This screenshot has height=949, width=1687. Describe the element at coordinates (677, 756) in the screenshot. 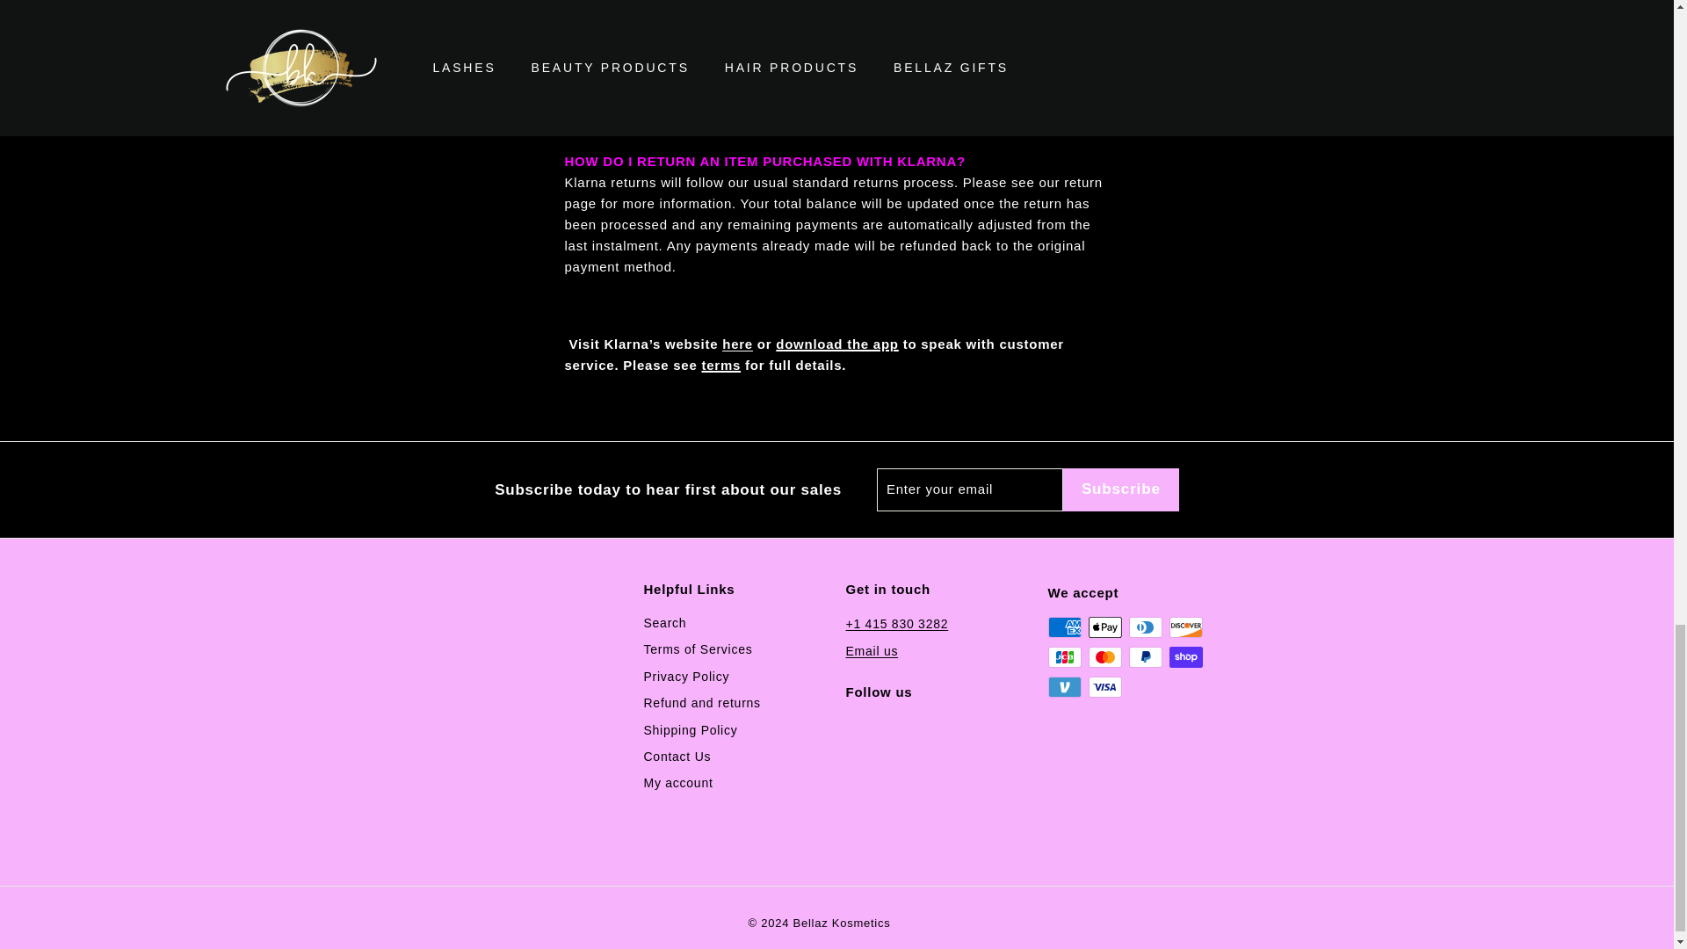

I see `Contact Us` at that location.